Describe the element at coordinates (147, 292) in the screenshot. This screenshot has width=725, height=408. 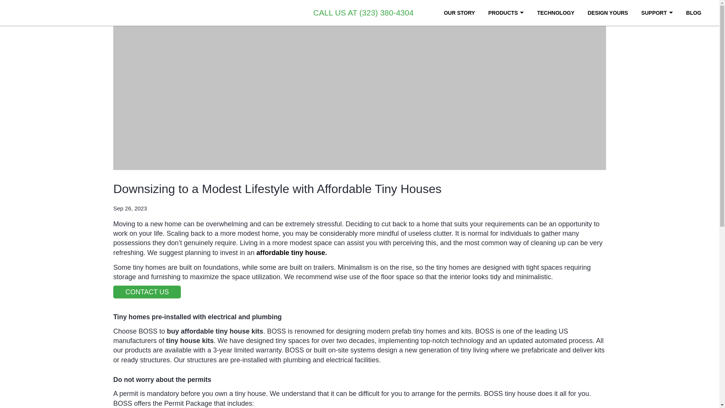
I see `CONTACT US` at that location.